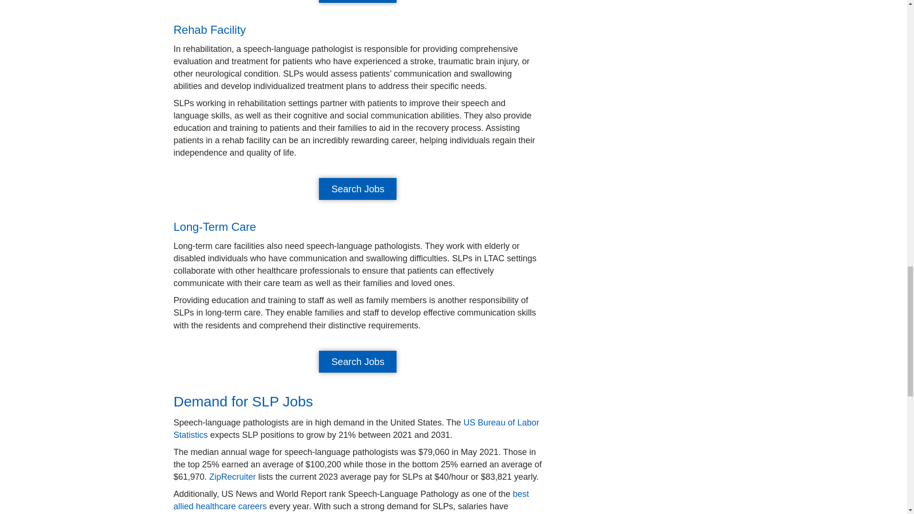 The width and height of the screenshot is (914, 514). What do you see at coordinates (232, 477) in the screenshot?
I see `ZipRecruiter` at bounding box center [232, 477].